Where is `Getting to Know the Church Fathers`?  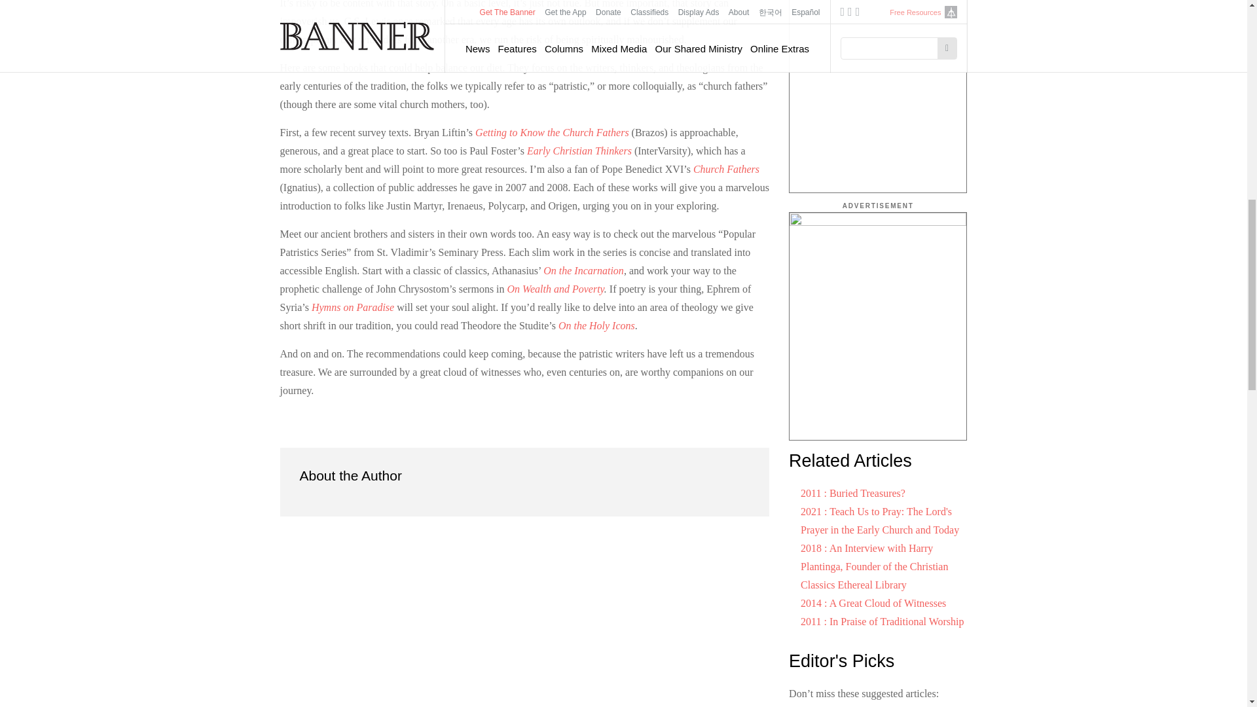
Getting to Know the Church Fathers is located at coordinates (552, 132).